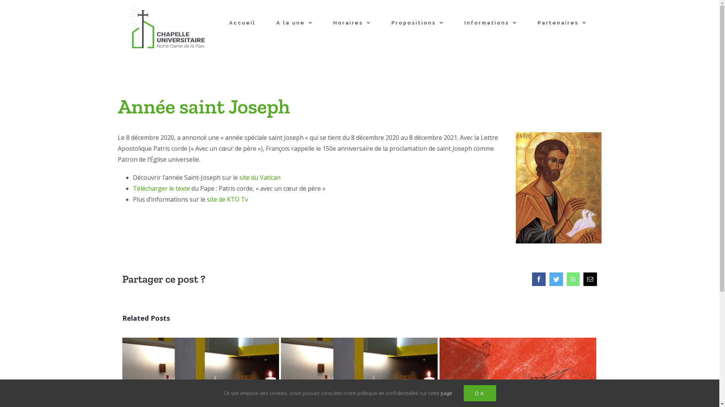 This screenshot has height=407, width=725. Describe the element at coordinates (227, 199) in the screenshot. I see `site de KTO Tv` at that location.